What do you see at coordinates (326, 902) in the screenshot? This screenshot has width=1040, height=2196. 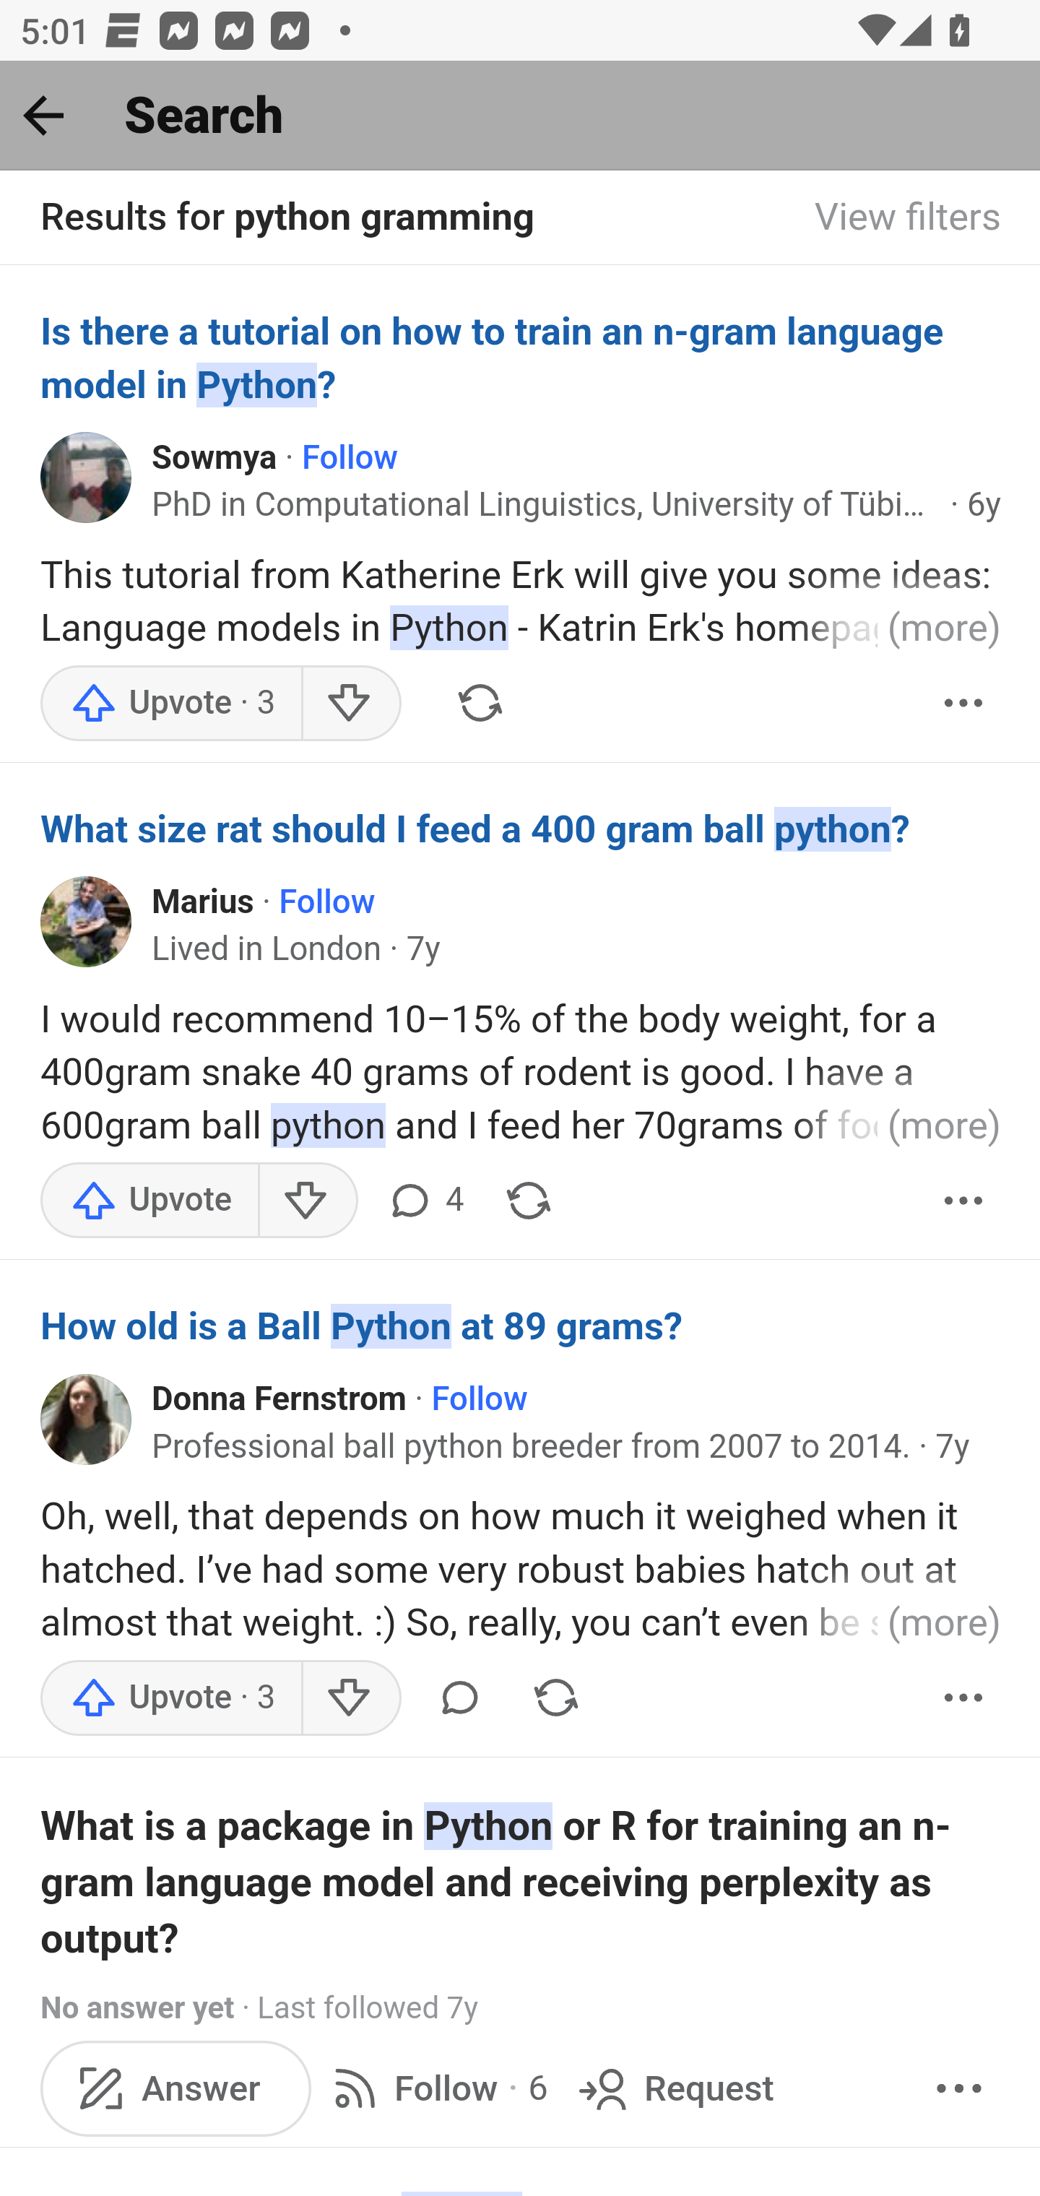 I see `Follow` at bounding box center [326, 902].